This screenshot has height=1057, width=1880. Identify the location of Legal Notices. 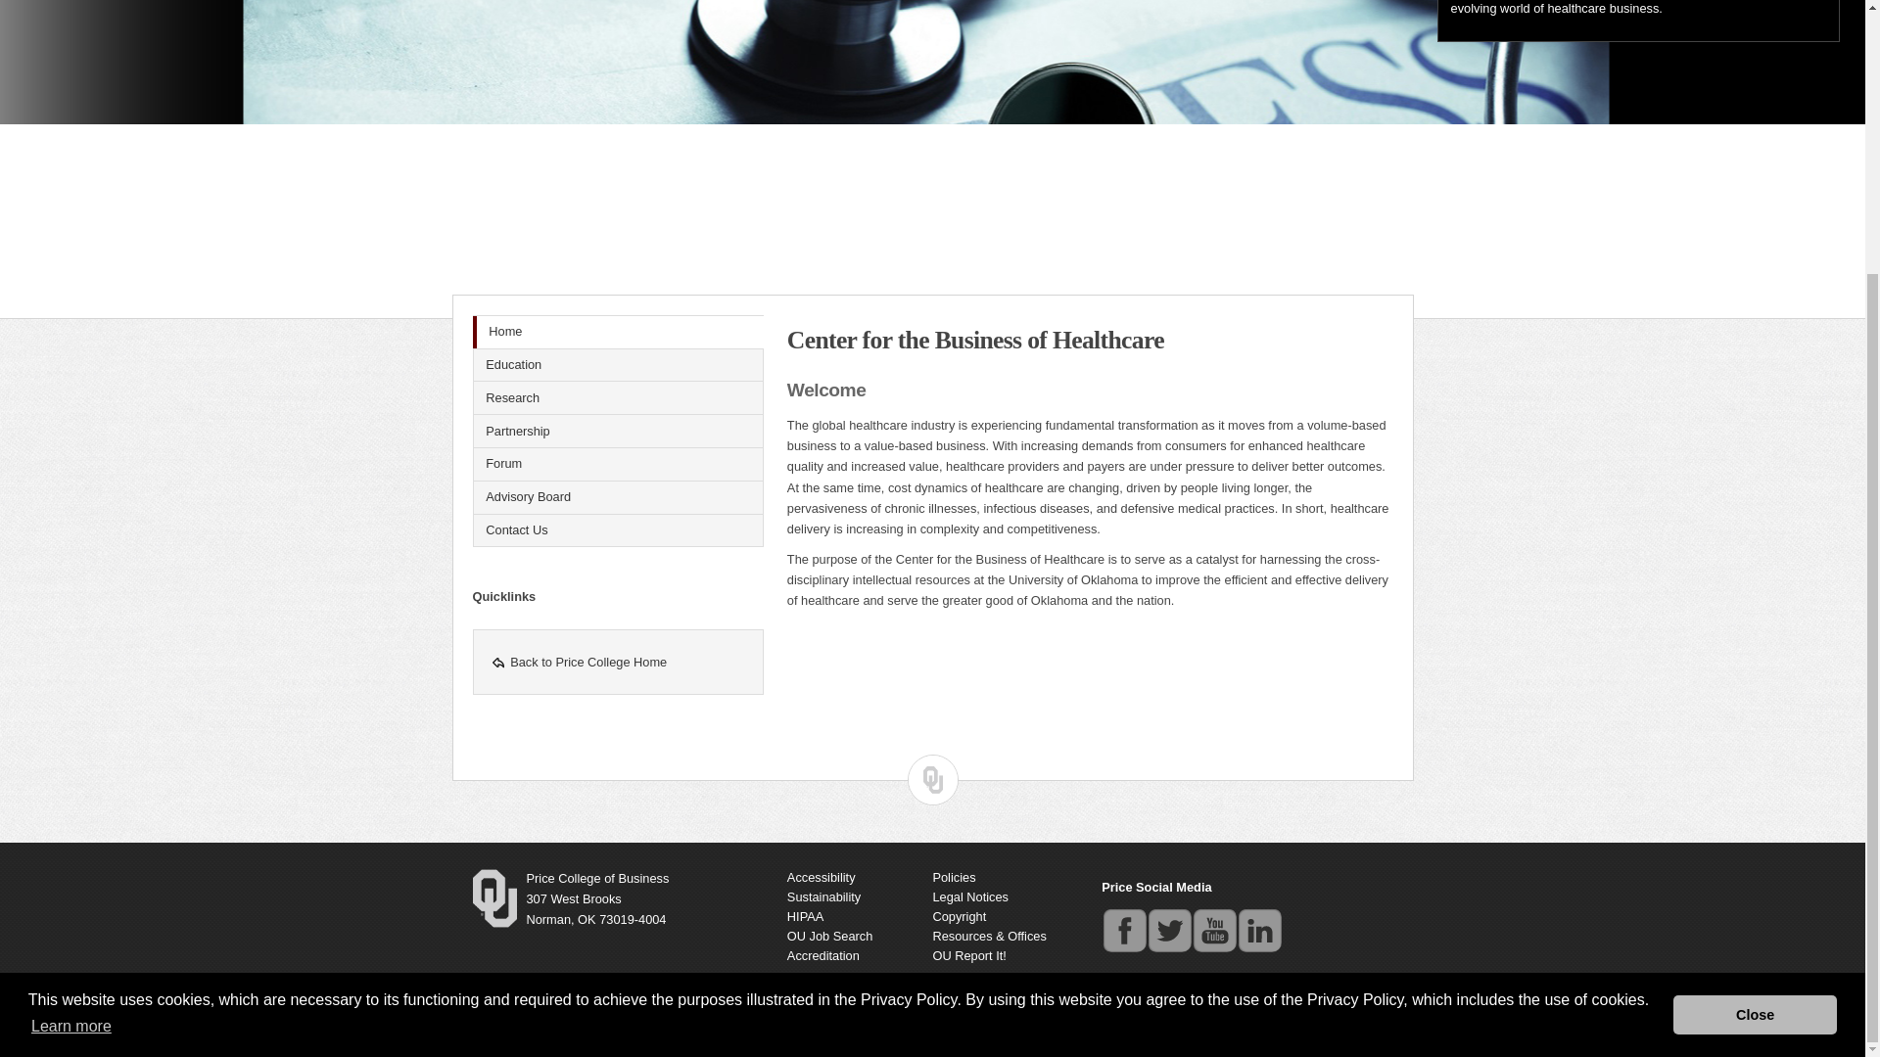
(969, 896).